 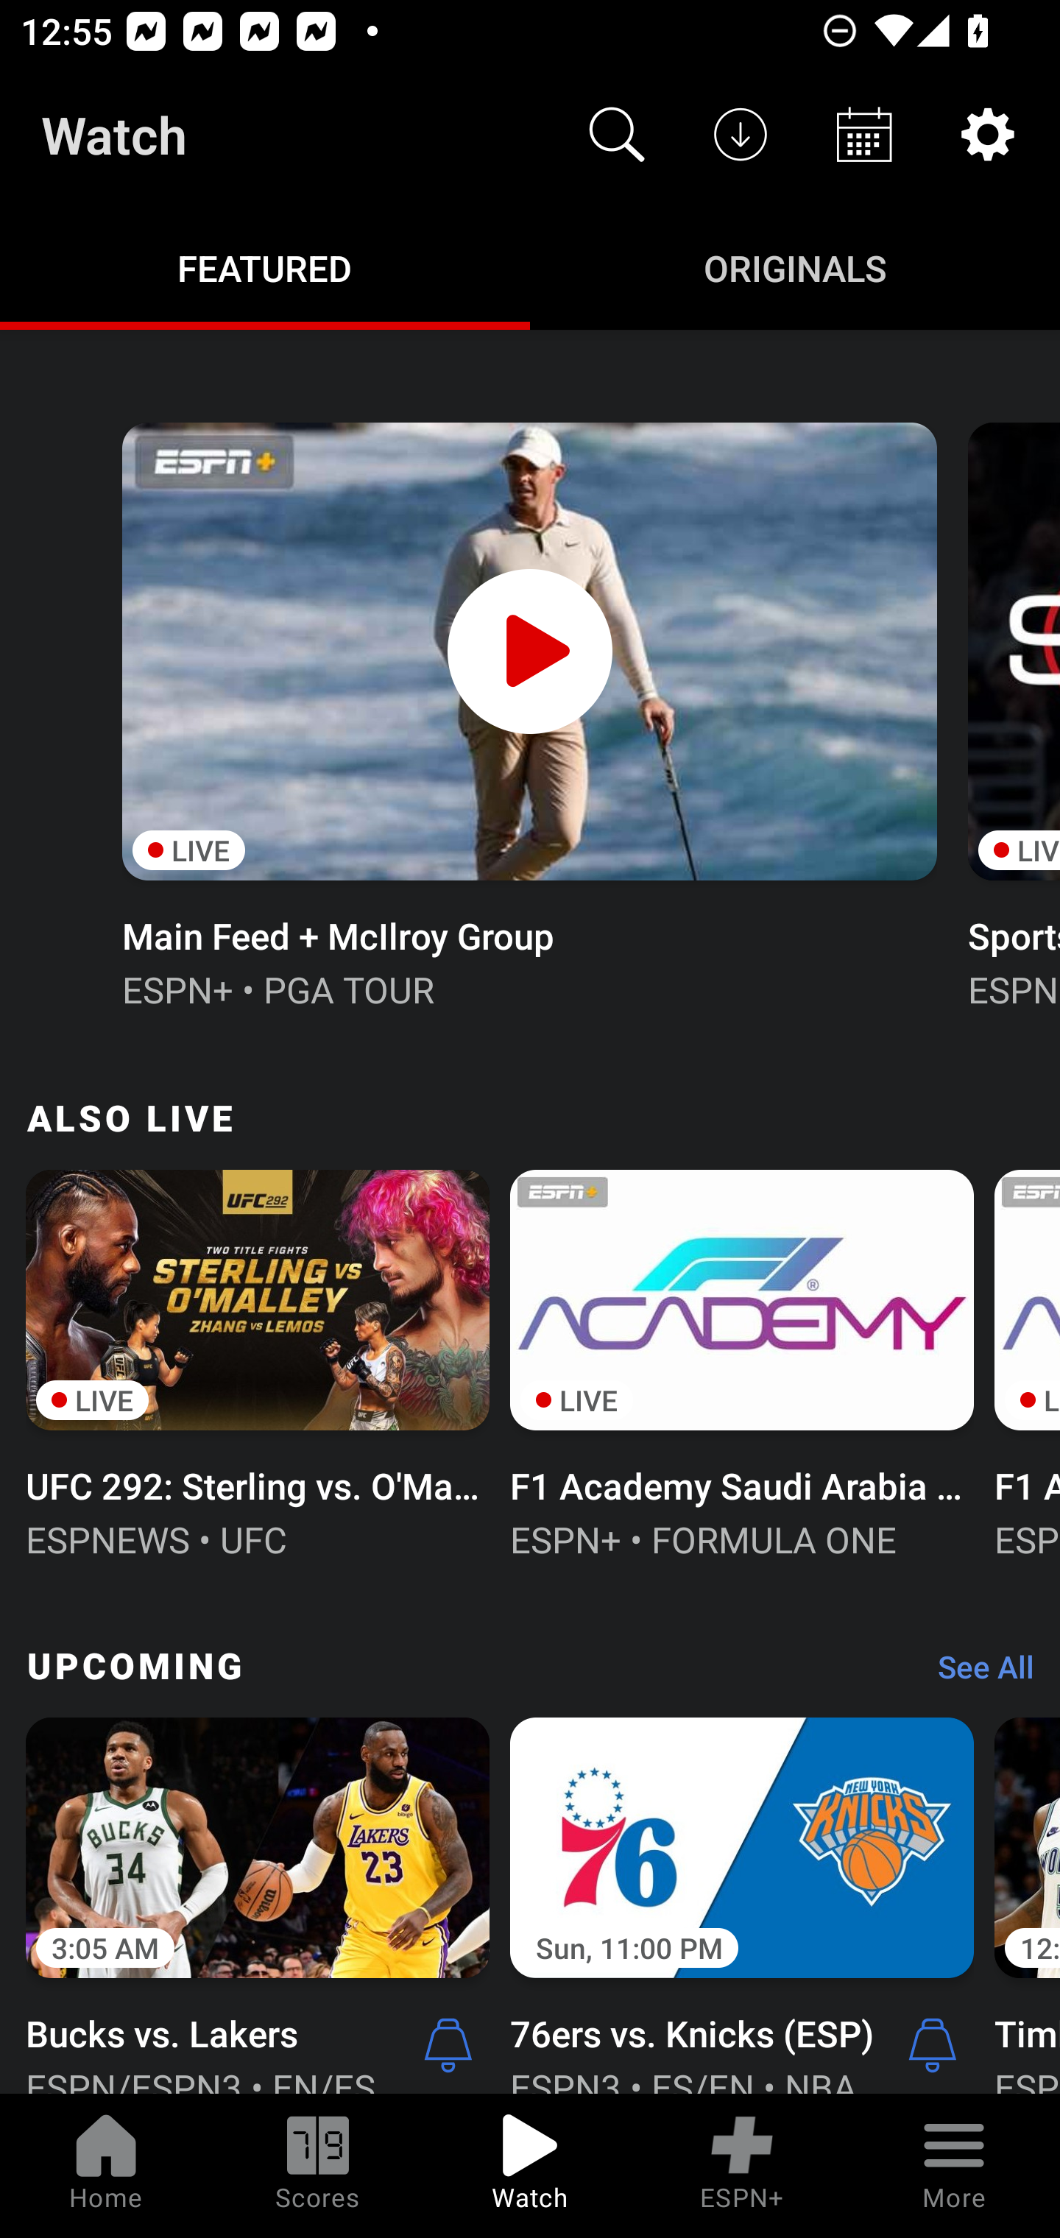 I want to click on LIVE UFC 292: Sterling vs. O'Malley ESPNEWS • UFC, so click(x=258, y=1361).